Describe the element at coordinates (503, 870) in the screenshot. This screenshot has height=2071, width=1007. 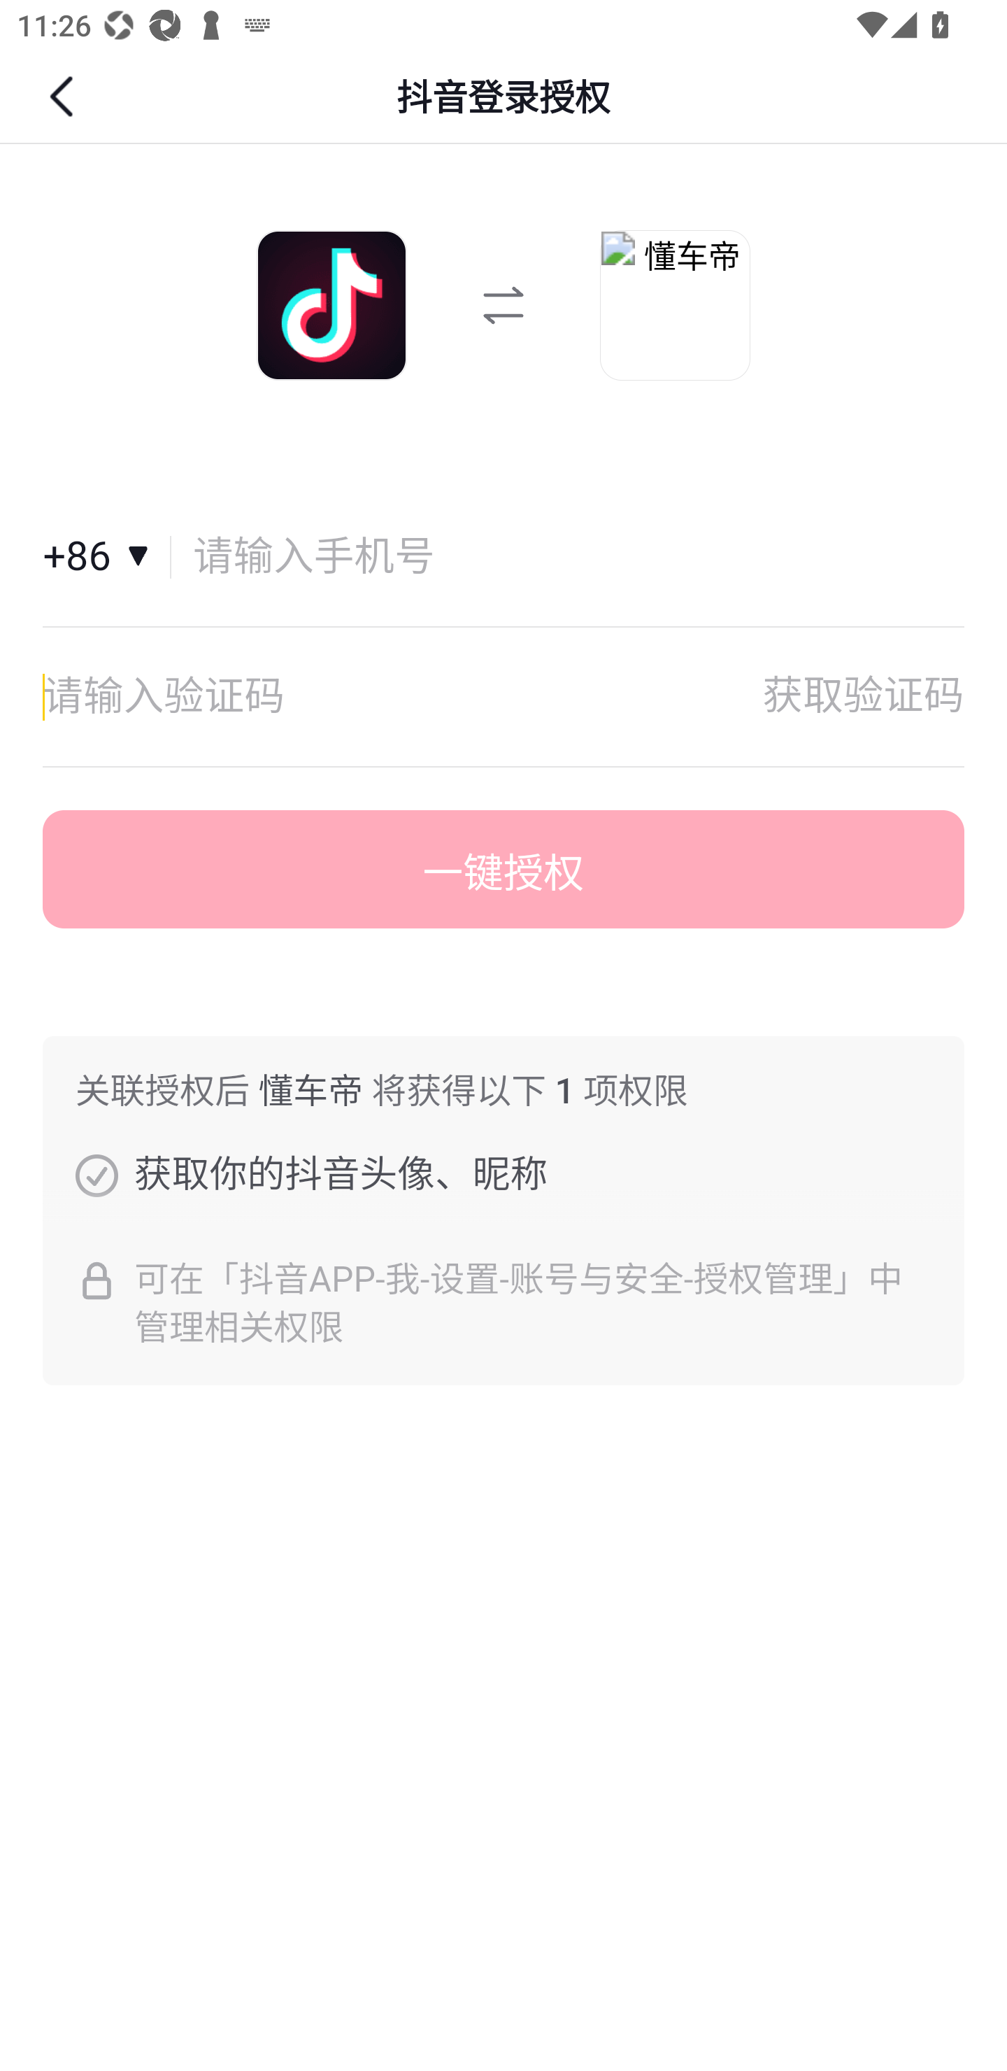
I see `一键授权` at that location.